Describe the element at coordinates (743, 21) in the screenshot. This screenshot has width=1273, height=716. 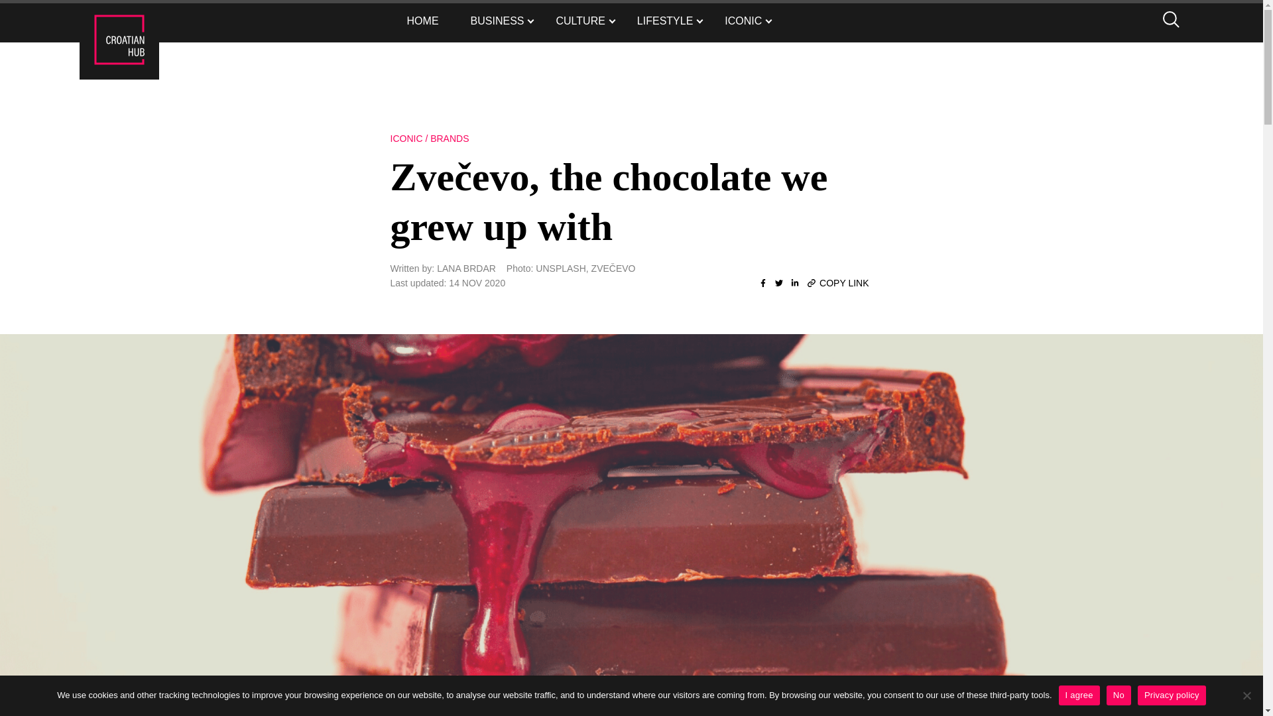
I see `ICONIC` at that location.